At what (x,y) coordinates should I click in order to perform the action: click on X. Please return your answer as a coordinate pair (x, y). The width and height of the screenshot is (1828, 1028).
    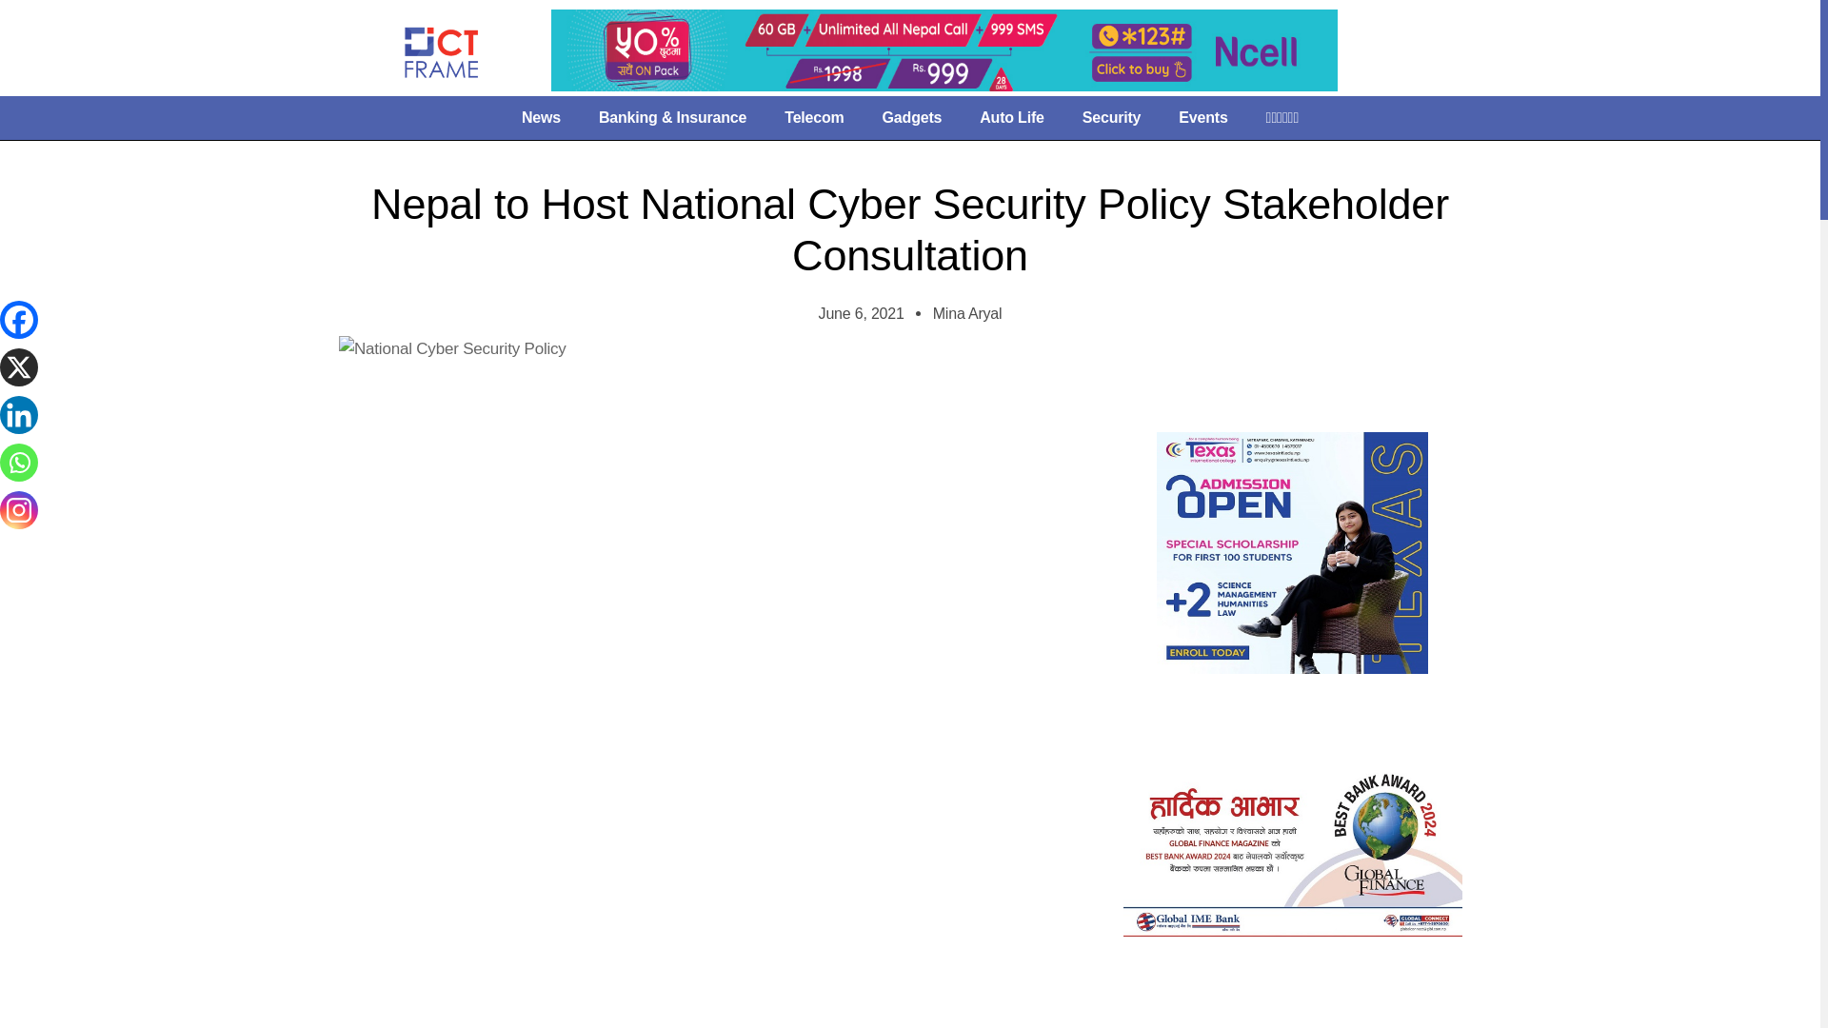
    Looking at the image, I should click on (19, 367).